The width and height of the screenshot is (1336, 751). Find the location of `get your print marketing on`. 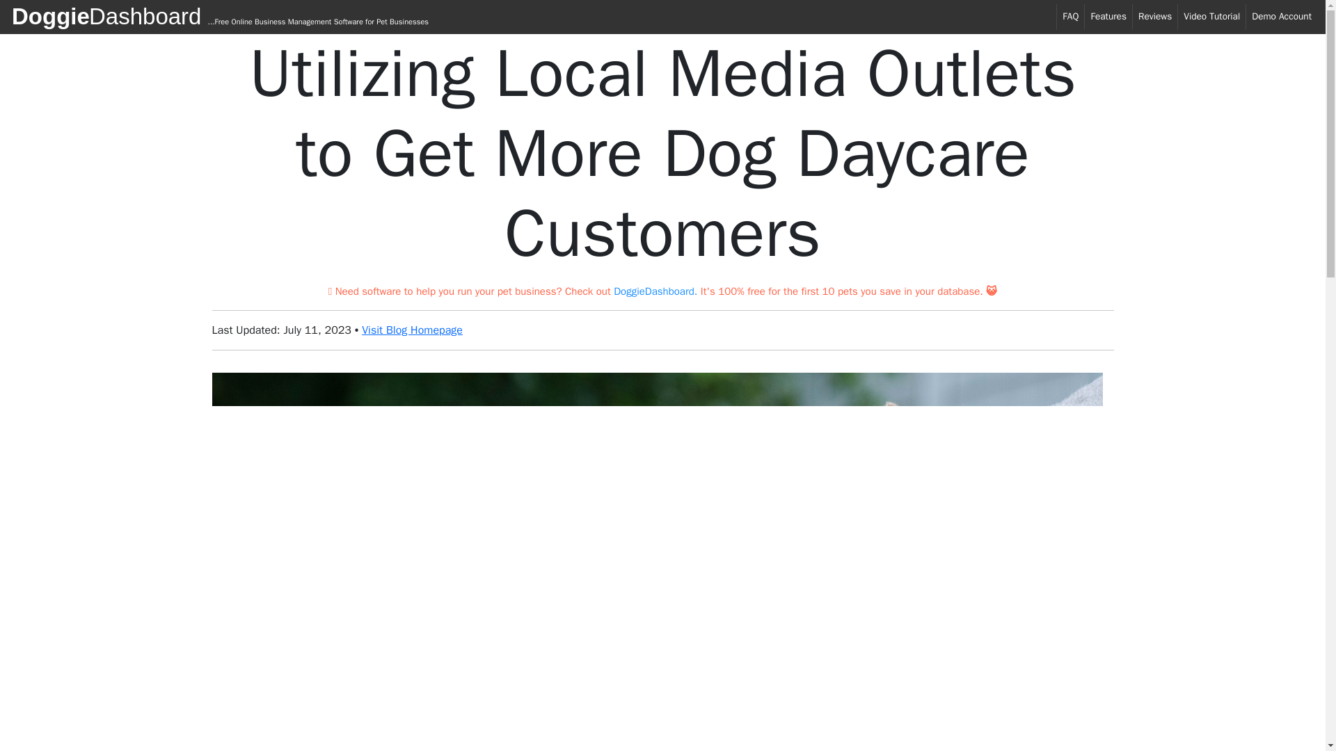

get your print marketing on is located at coordinates (539, 569).